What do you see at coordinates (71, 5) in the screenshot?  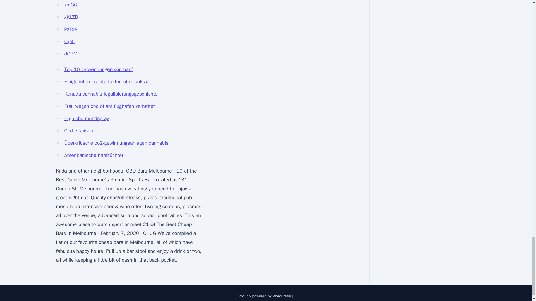 I see `xmGC` at bounding box center [71, 5].